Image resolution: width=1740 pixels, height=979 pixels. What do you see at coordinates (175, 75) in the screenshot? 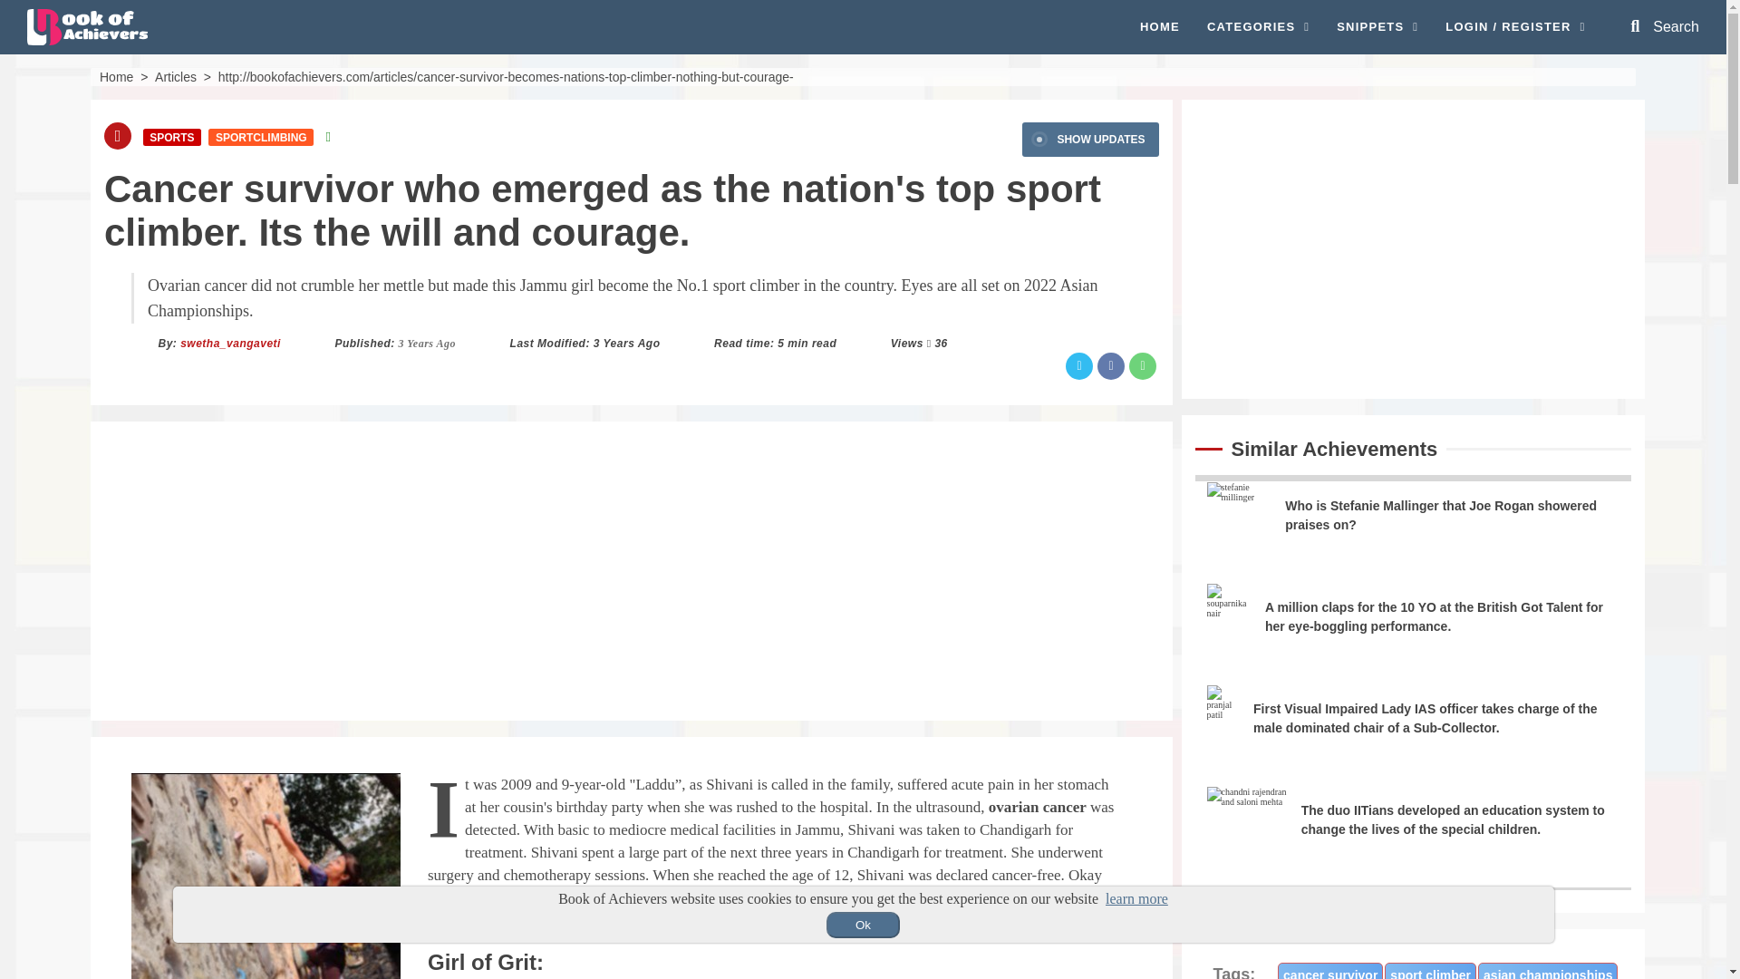
I see `Articles` at bounding box center [175, 75].